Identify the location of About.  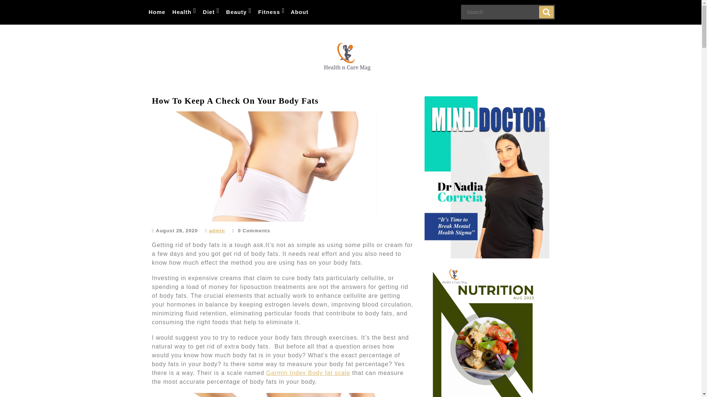
(299, 12).